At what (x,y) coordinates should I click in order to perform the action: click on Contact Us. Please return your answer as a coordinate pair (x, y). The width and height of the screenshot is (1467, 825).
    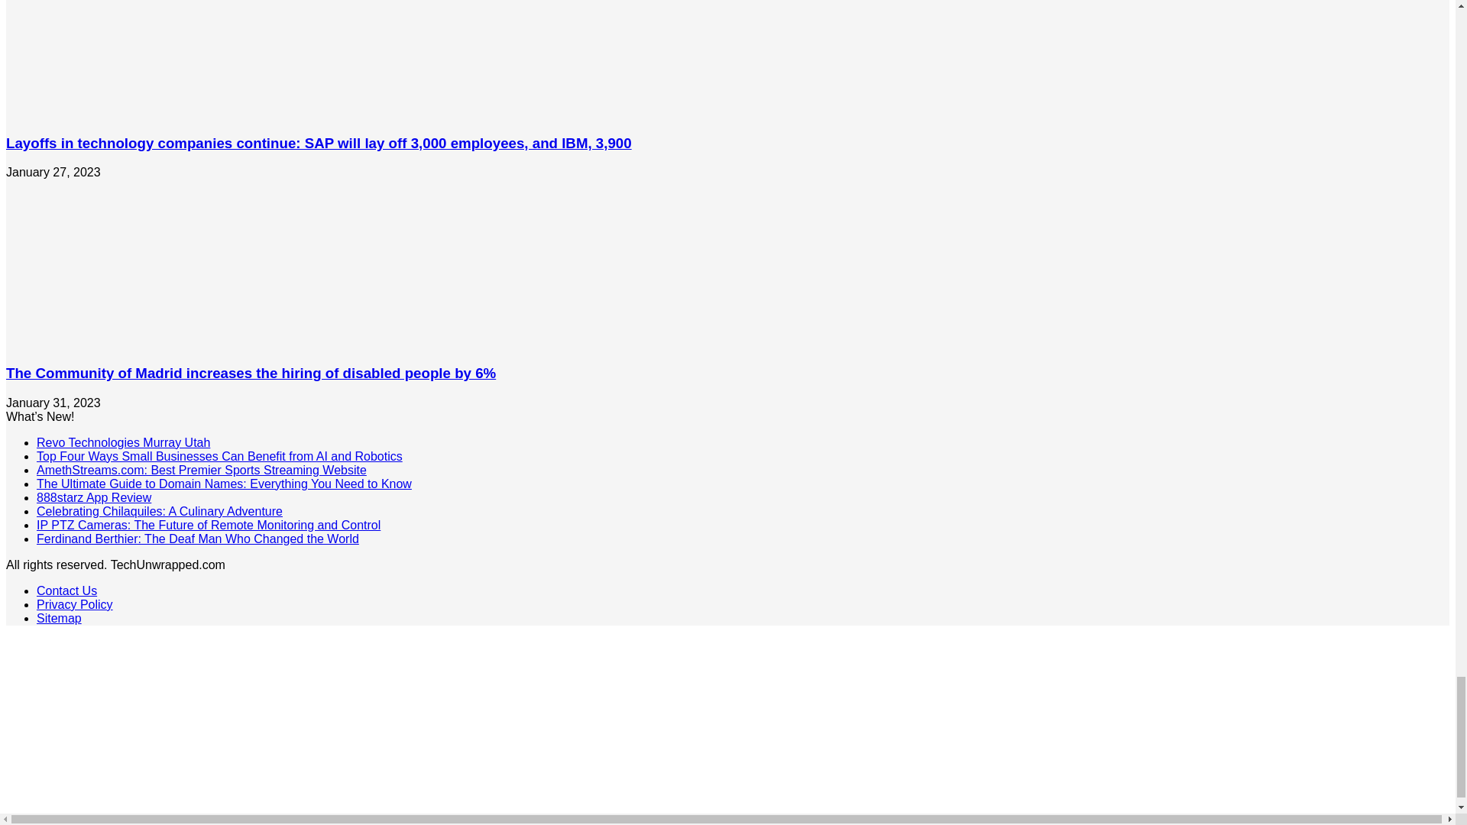
    Looking at the image, I should click on (66, 590).